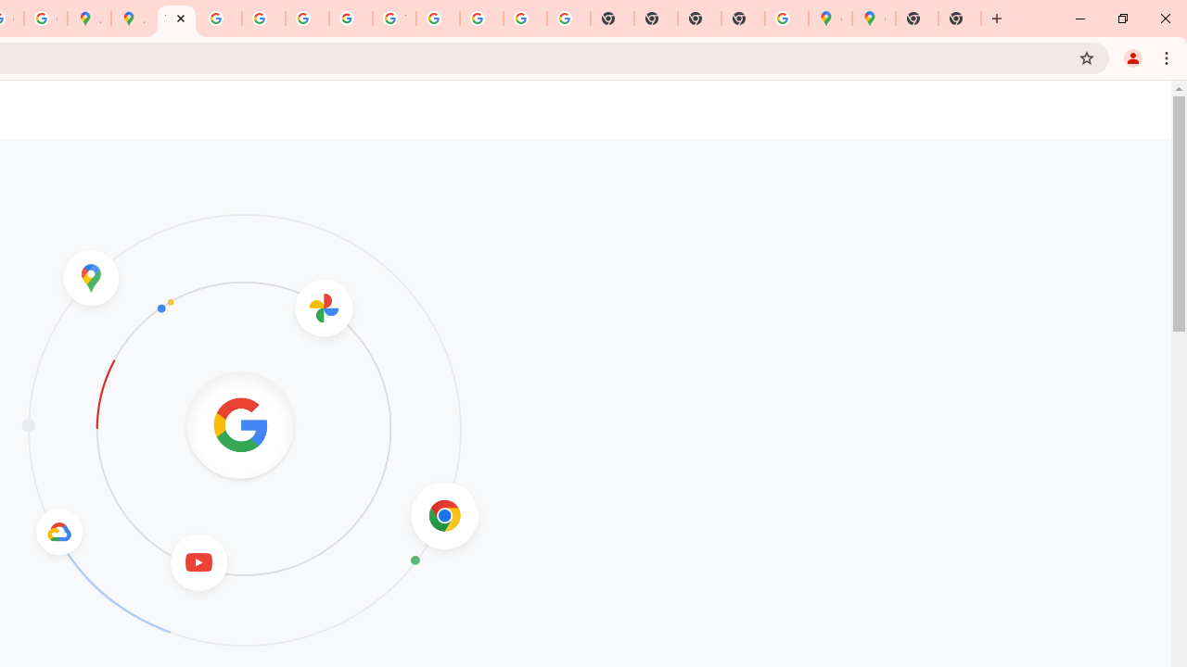 The width and height of the screenshot is (1187, 667). I want to click on Google Maps, so click(874, 19).